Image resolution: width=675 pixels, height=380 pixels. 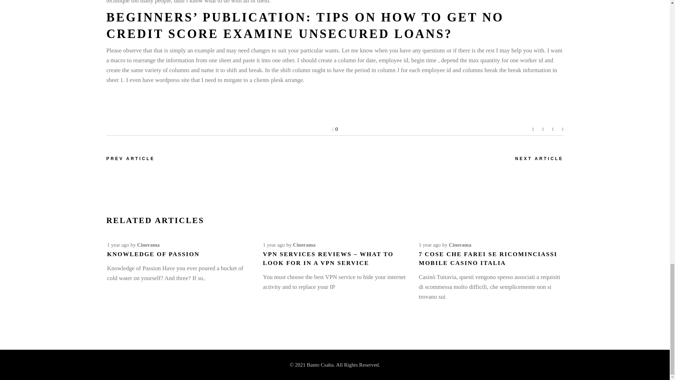 I want to click on Like this, so click(x=335, y=129).